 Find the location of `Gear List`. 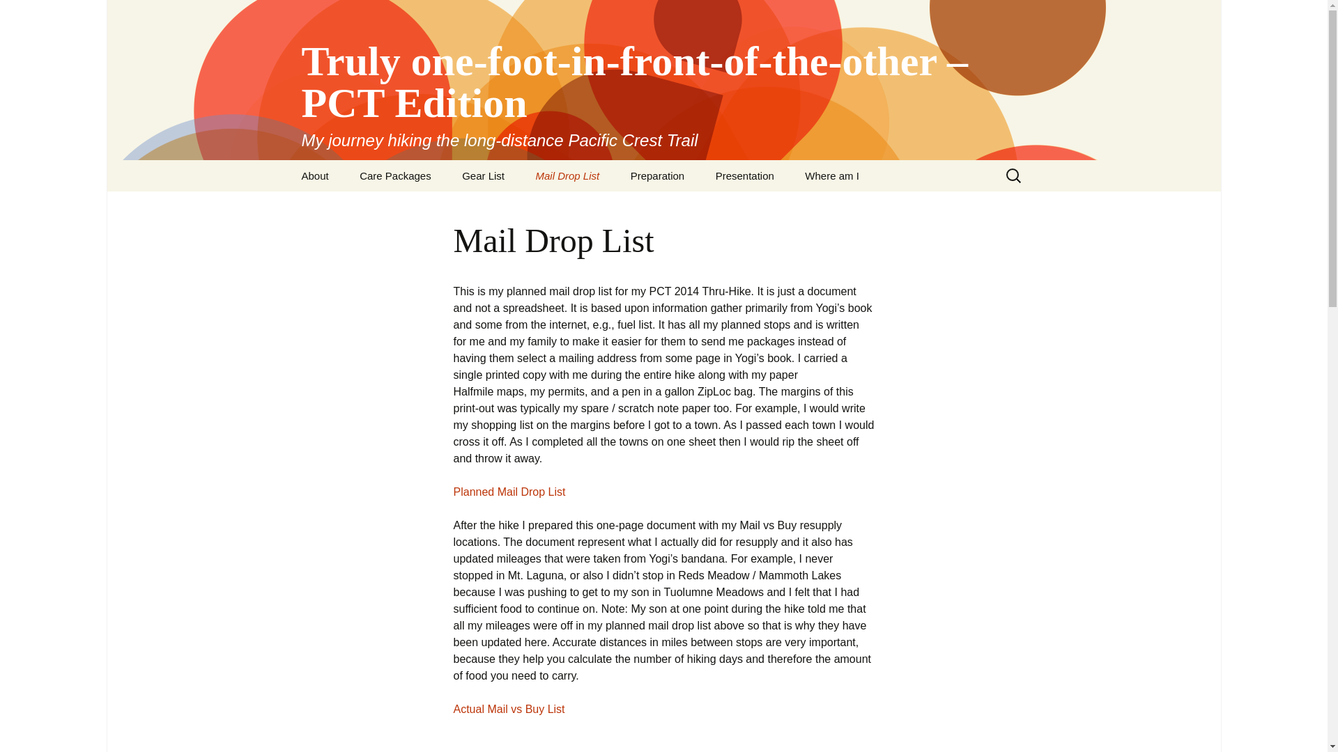

Gear List is located at coordinates (484, 175).